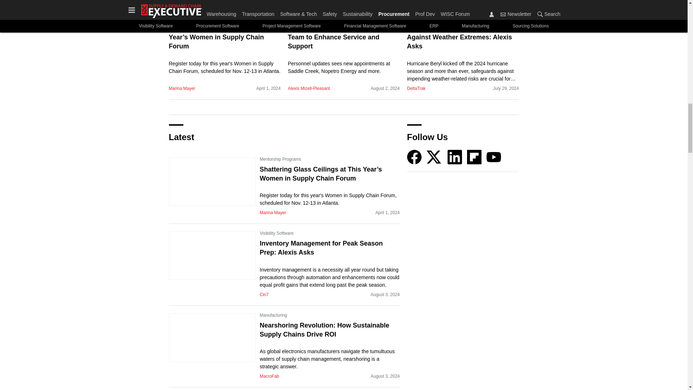  I want to click on LinkedIn icon, so click(455, 157).